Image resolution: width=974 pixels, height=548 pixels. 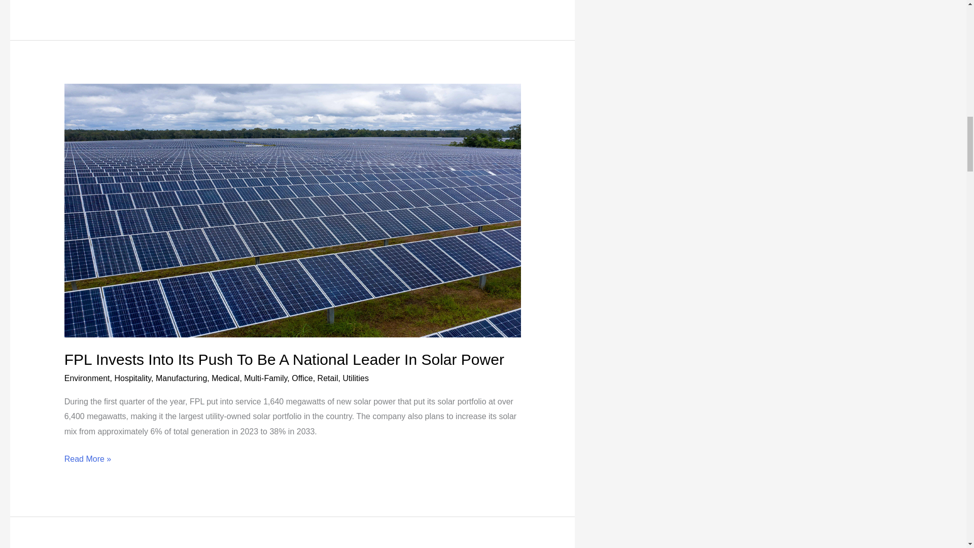 I want to click on Hospitality, so click(x=132, y=378).